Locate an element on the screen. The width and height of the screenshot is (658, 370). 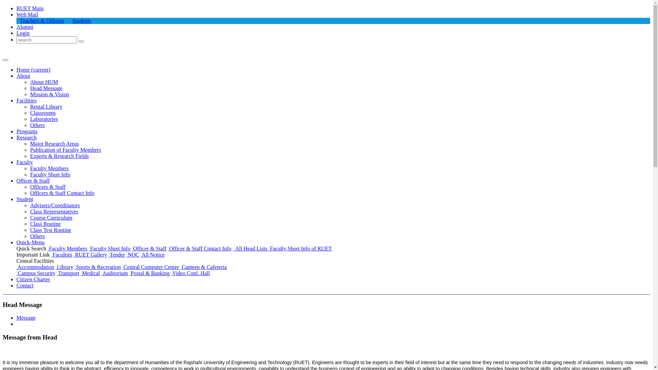
 Officer & Staff is located at coordinates (149, 249).